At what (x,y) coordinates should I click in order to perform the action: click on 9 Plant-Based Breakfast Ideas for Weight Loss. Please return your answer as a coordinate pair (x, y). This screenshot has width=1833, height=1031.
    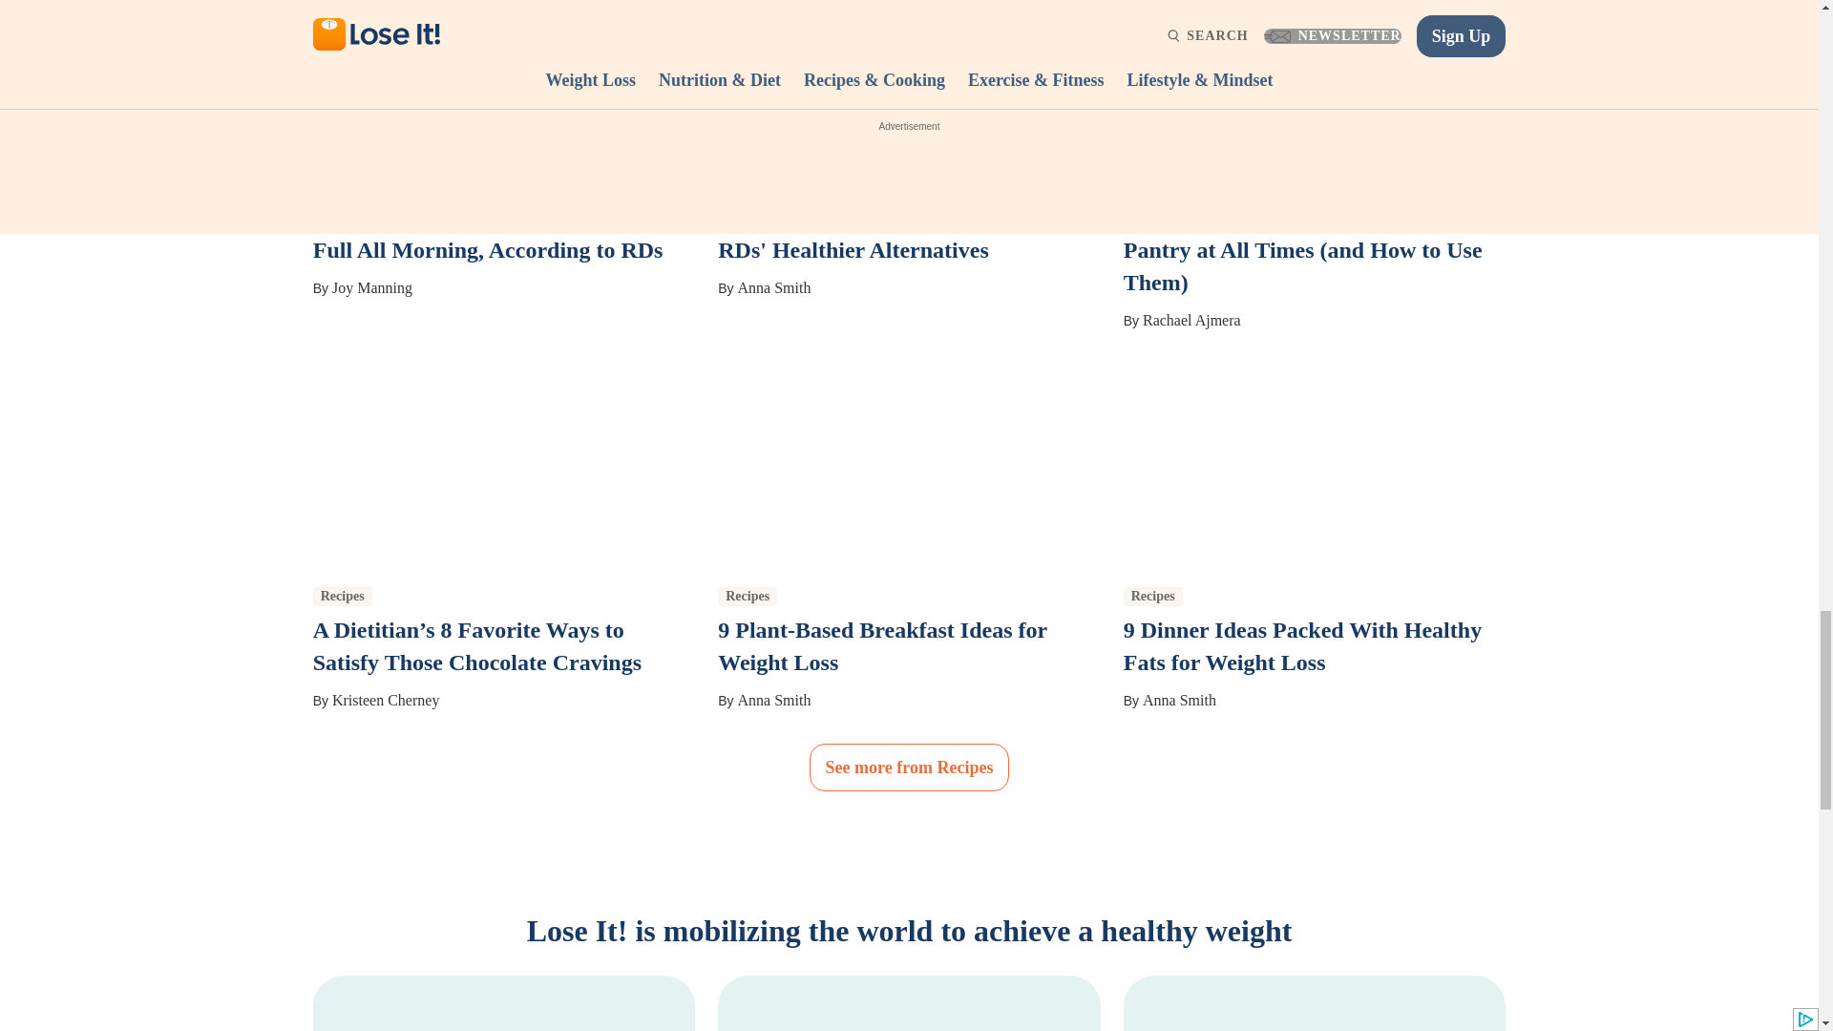
    Looking at the image, I should click on (882, 645).